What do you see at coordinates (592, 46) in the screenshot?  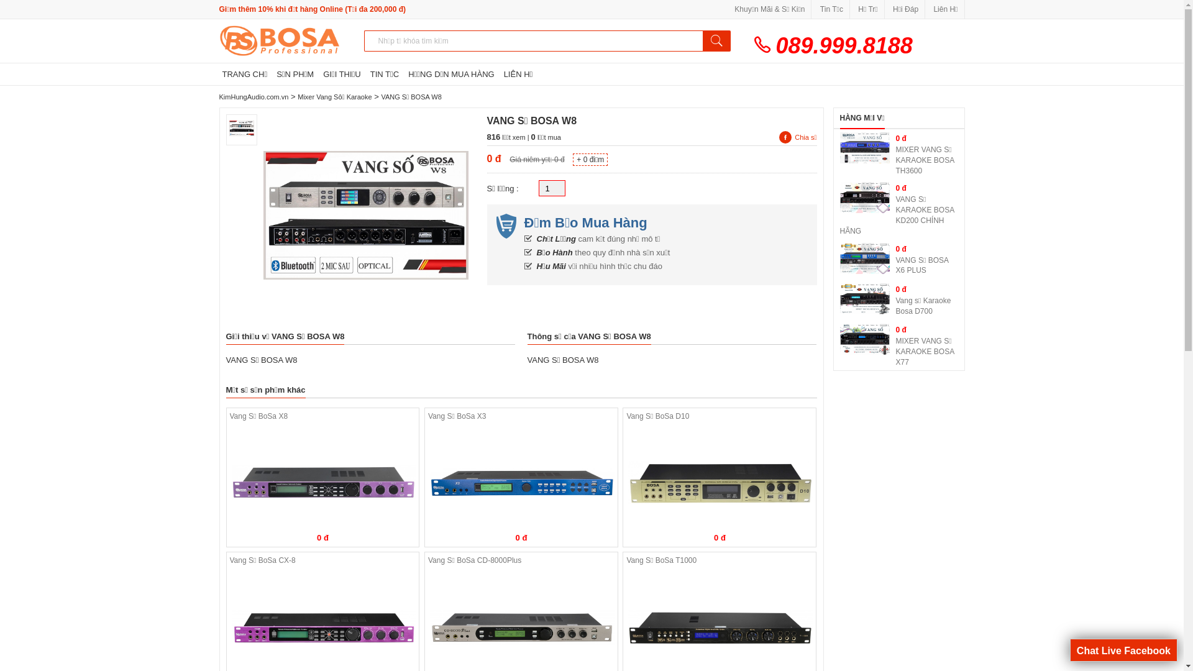 I see `089.999.8188` at bounding box center [592, 46].